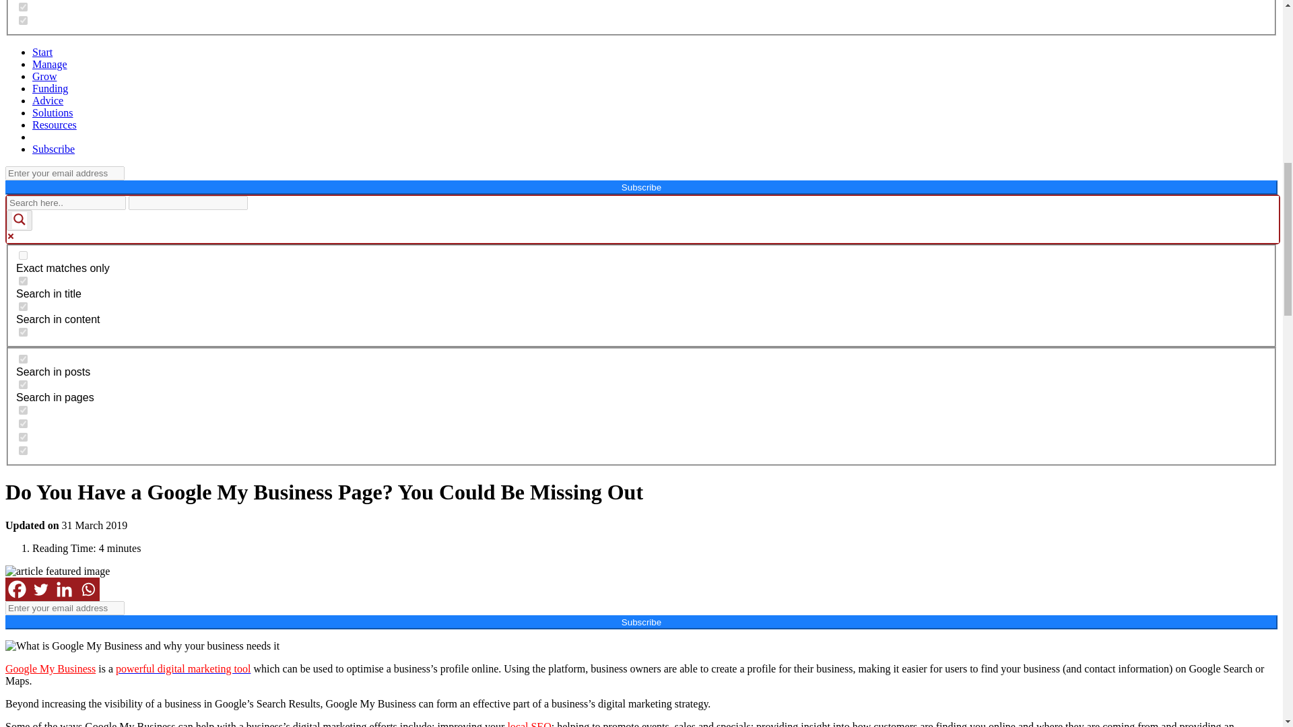 This screenshot has height=727, width=1293. I want to click on Resources, so click(54, 125).